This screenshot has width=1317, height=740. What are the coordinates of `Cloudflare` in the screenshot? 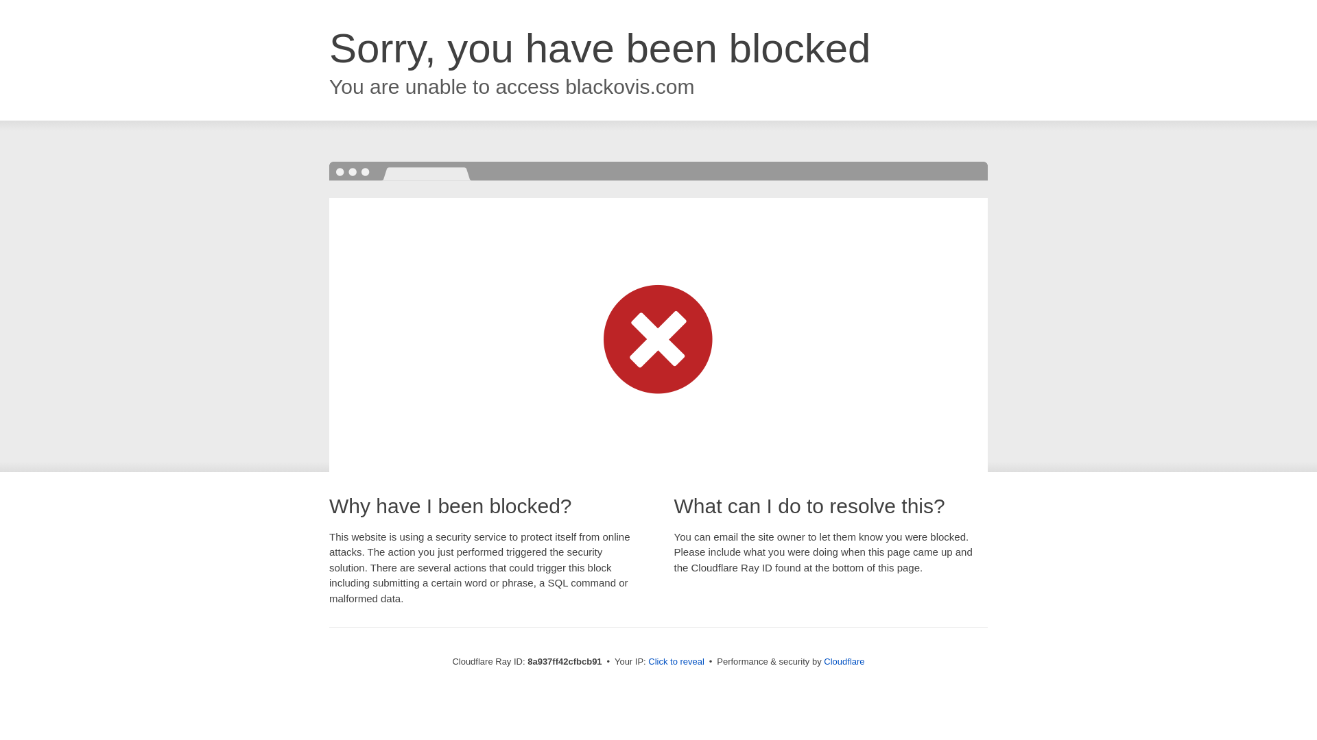 It's located at (844, 661).